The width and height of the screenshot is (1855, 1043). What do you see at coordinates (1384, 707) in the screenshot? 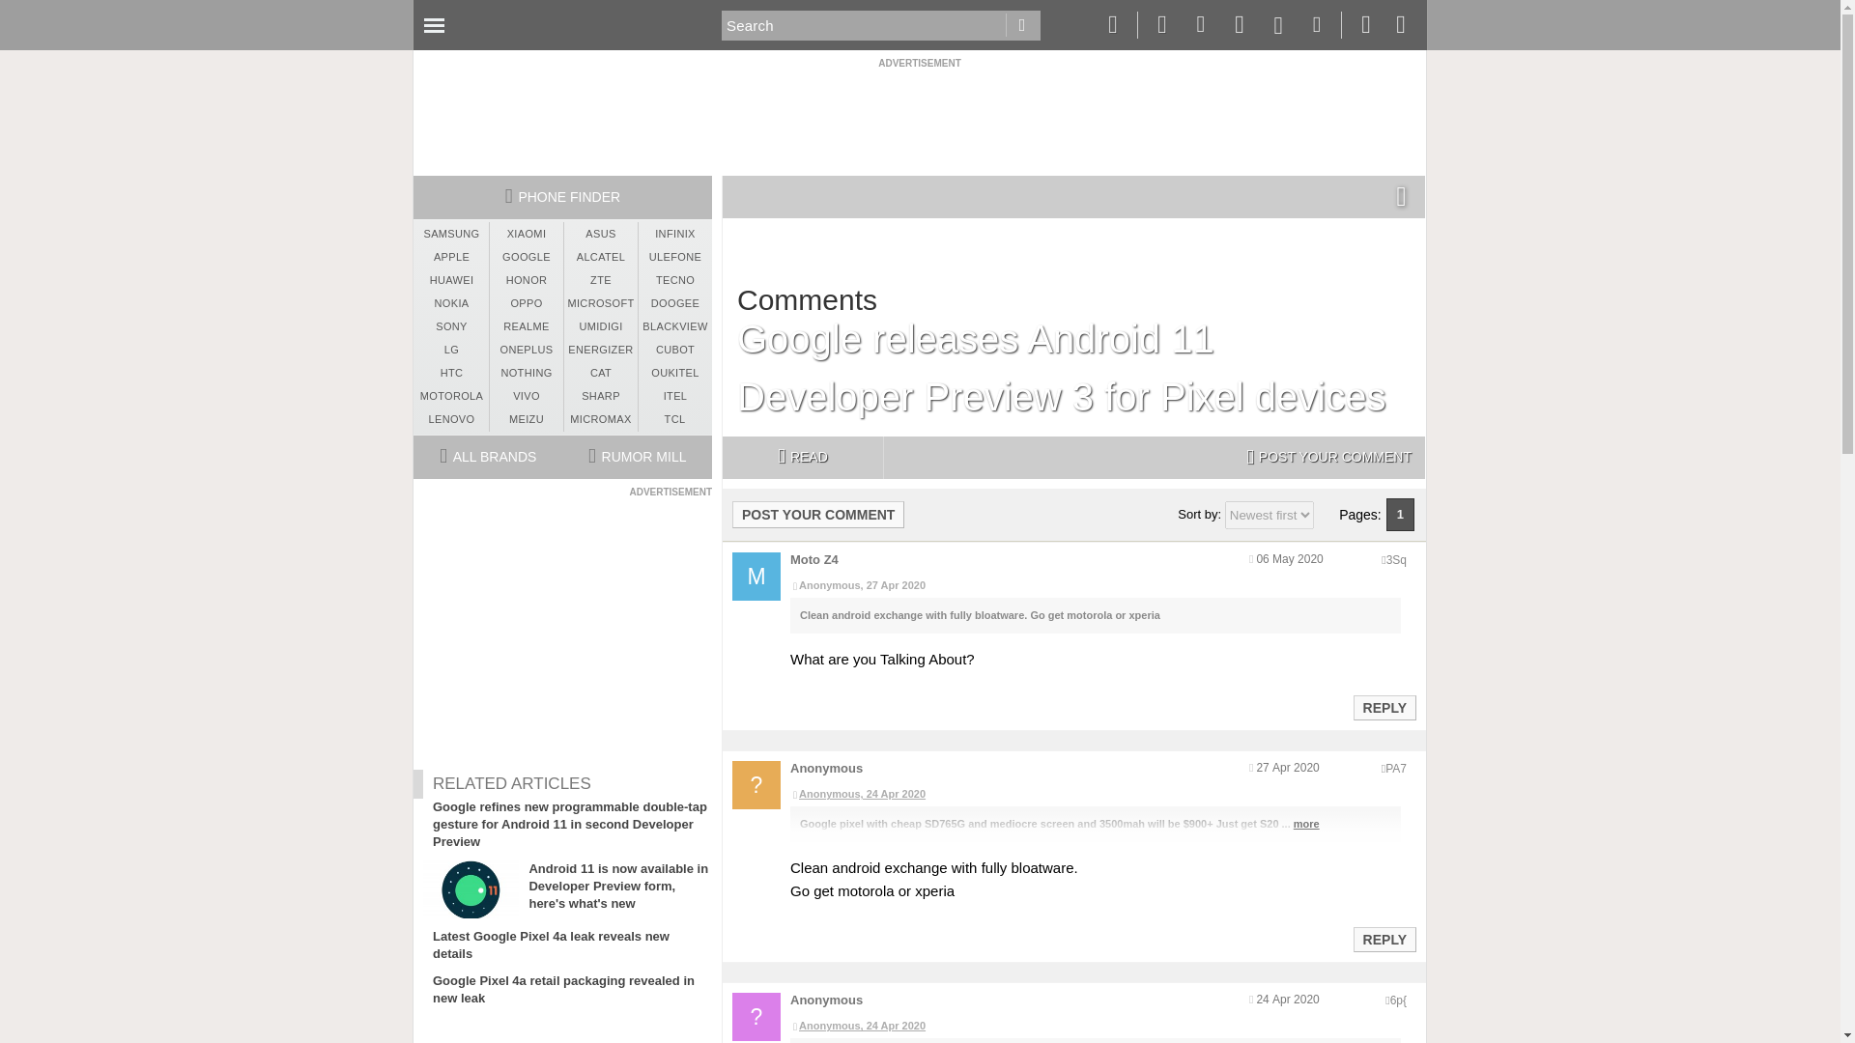
I see `Reply to this post` at bounding box center [1384, 707].